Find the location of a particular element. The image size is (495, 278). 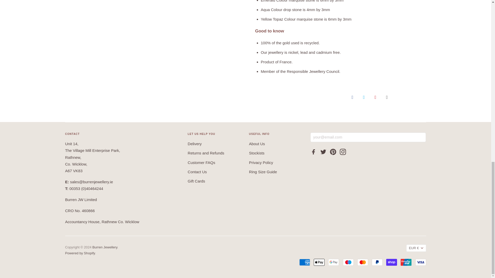

American Express is located at coordinates (305, 262).